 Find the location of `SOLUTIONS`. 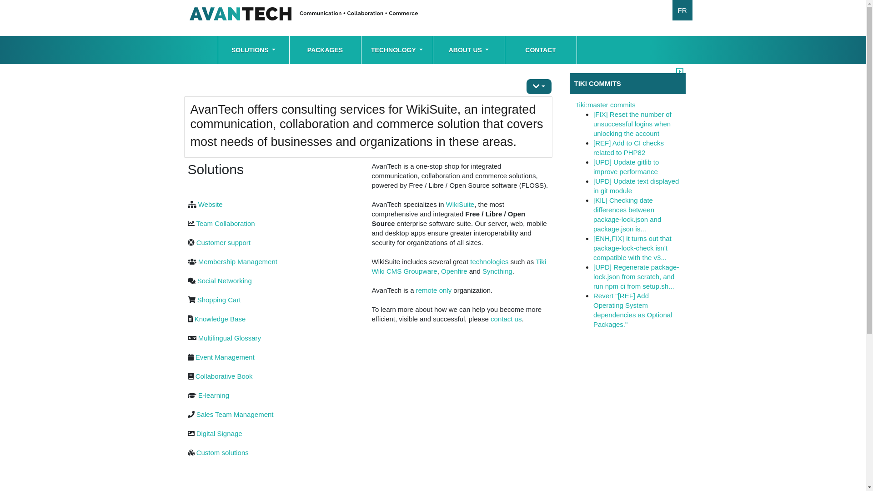

SOLUTIONS is located at coordinates (254, 50).